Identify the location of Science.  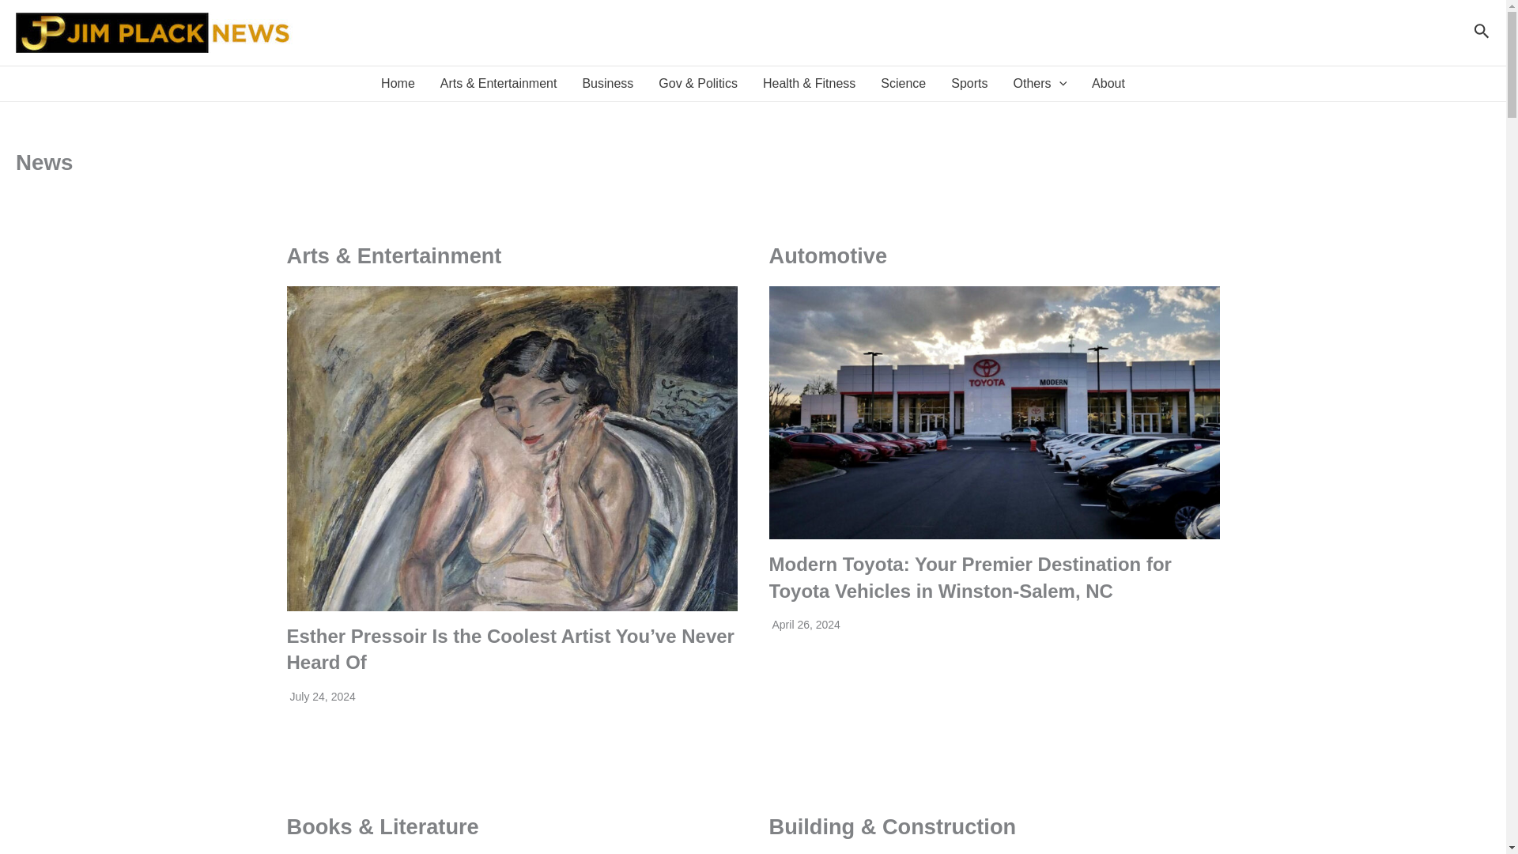
(903, 84).